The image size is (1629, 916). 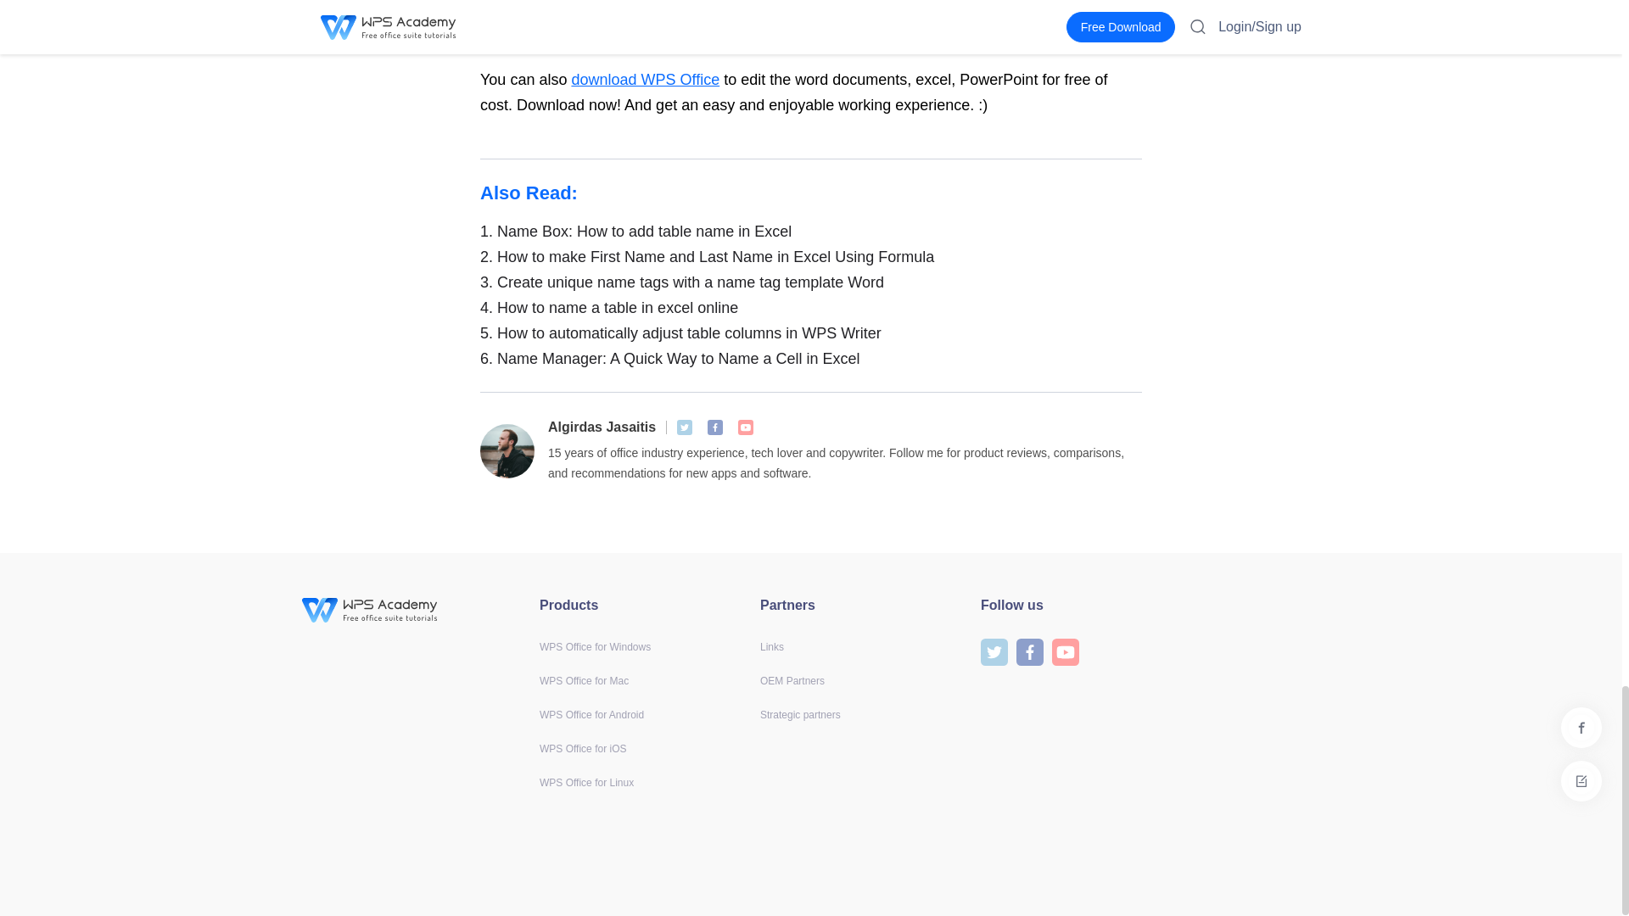 I want to click on Links, so click(x=772, y=647).